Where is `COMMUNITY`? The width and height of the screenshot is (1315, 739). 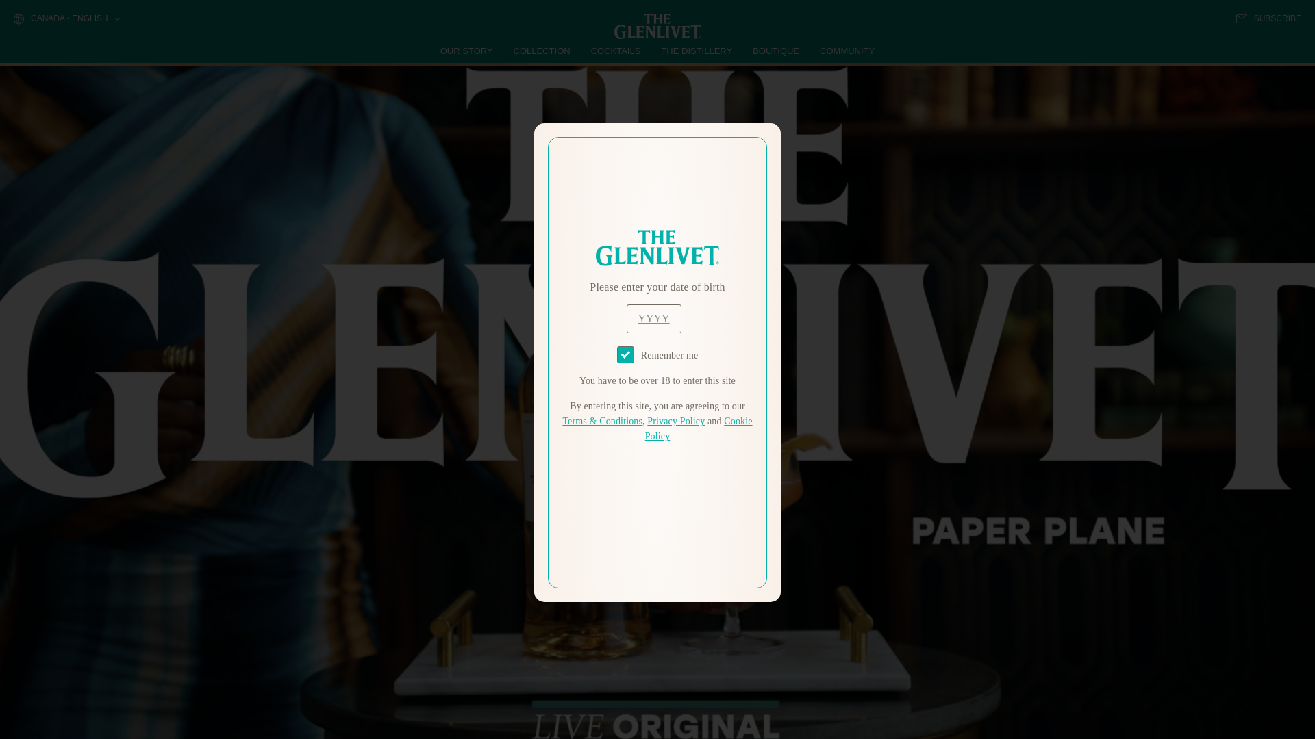
COMMUNITY is located at coordinates (847, 51).